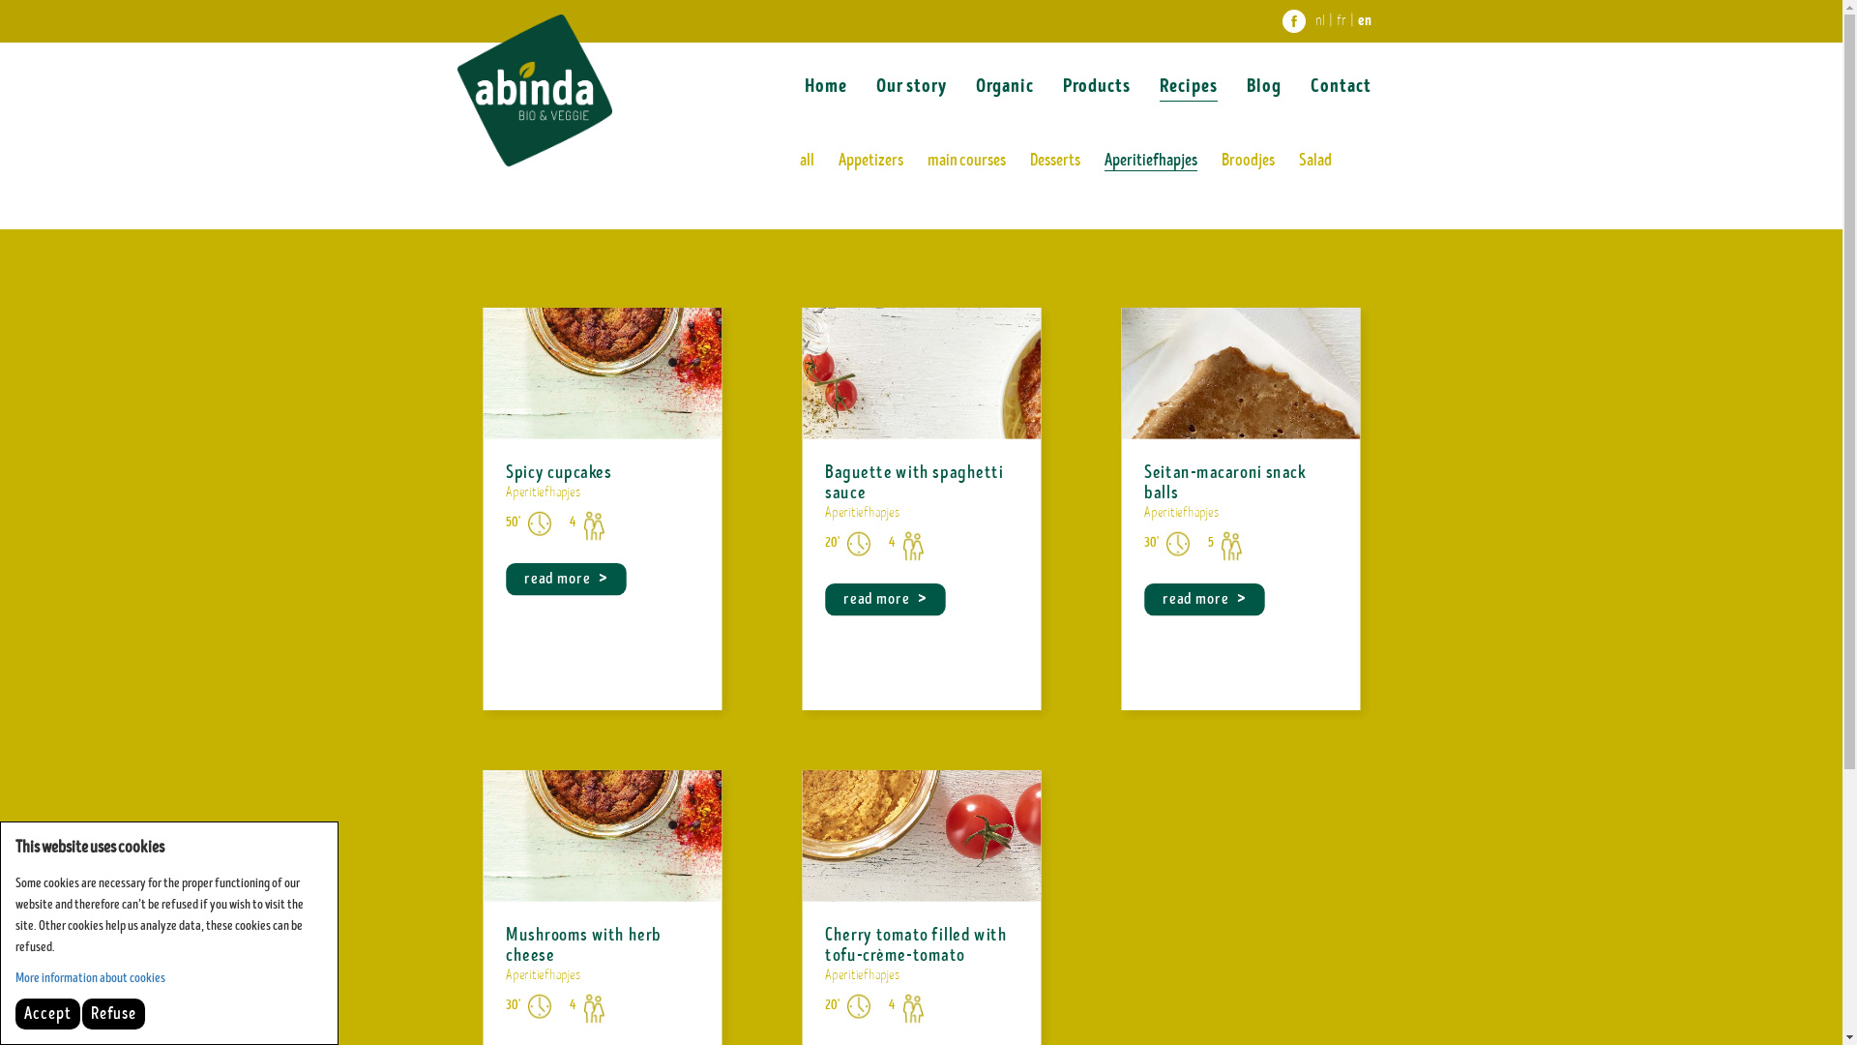  I want to click on Spicy cupcakes
Aperitiefhapjes
50'  
4  
read more   >, so click(608, 520).